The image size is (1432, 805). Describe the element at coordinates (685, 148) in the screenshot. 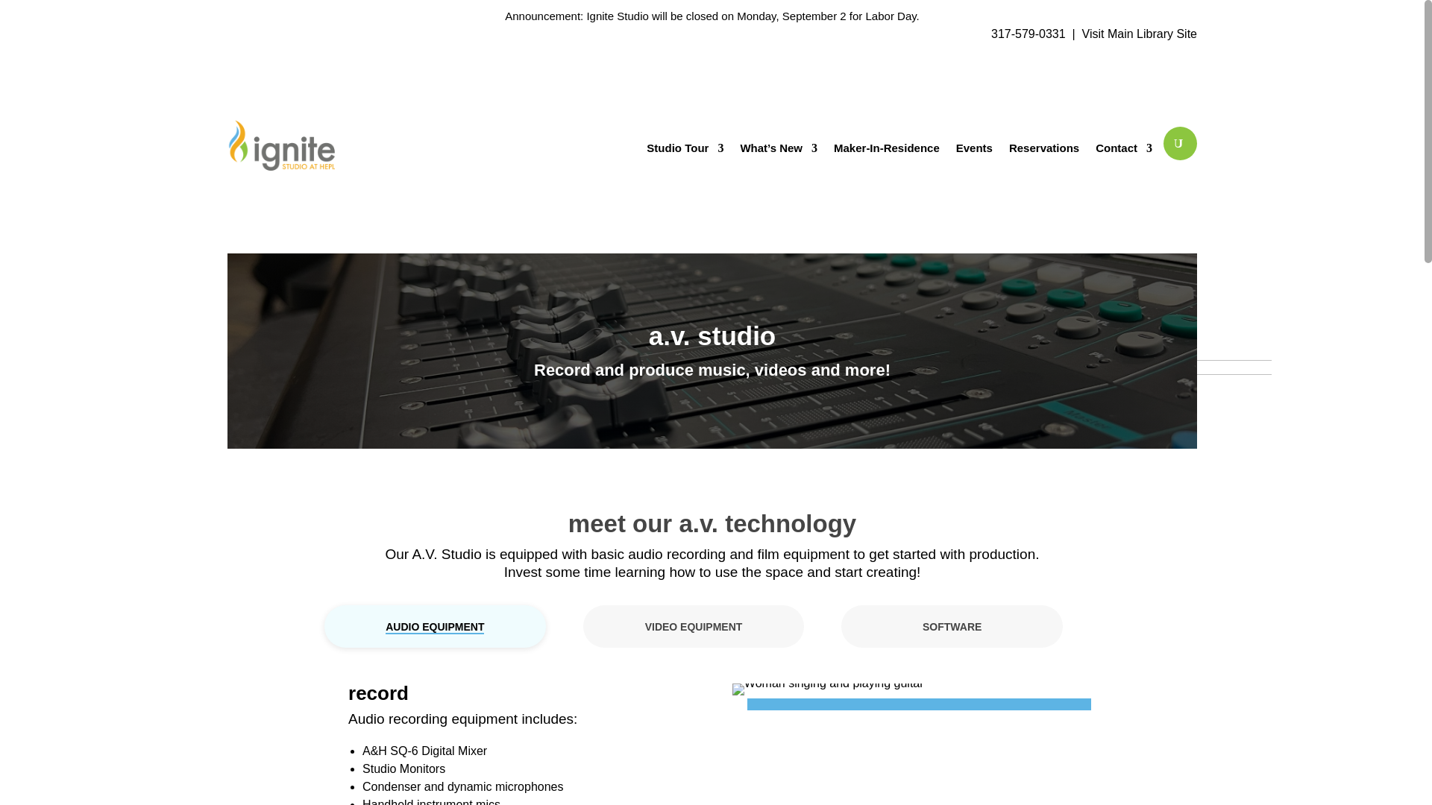

I see `Studio Tour` at that location.